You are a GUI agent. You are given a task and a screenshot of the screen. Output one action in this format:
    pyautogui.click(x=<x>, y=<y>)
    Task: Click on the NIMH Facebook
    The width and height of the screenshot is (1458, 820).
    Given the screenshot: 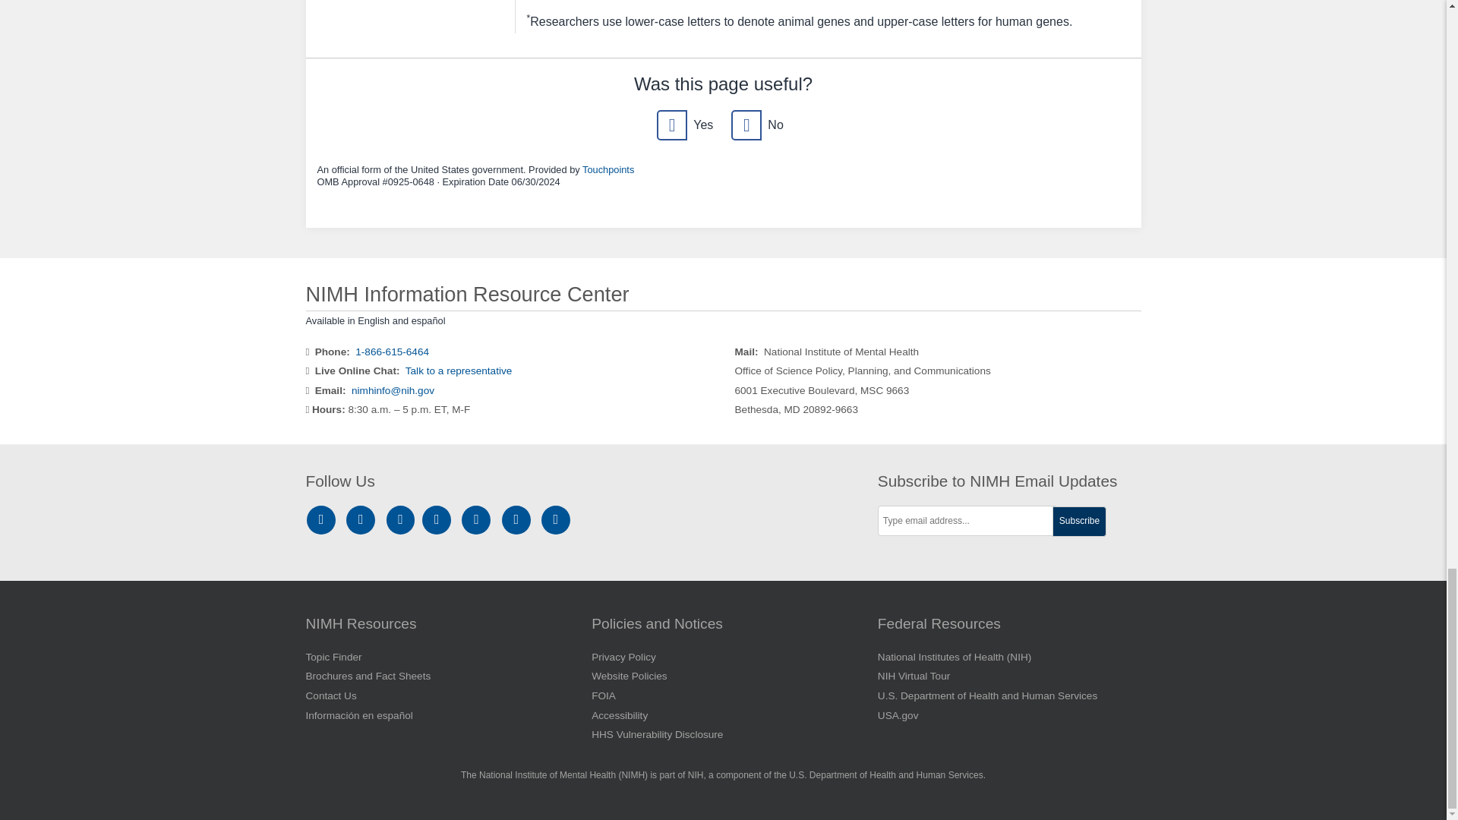 What is the action you would take?
    pyautogui.click(x=363, y=519)
    